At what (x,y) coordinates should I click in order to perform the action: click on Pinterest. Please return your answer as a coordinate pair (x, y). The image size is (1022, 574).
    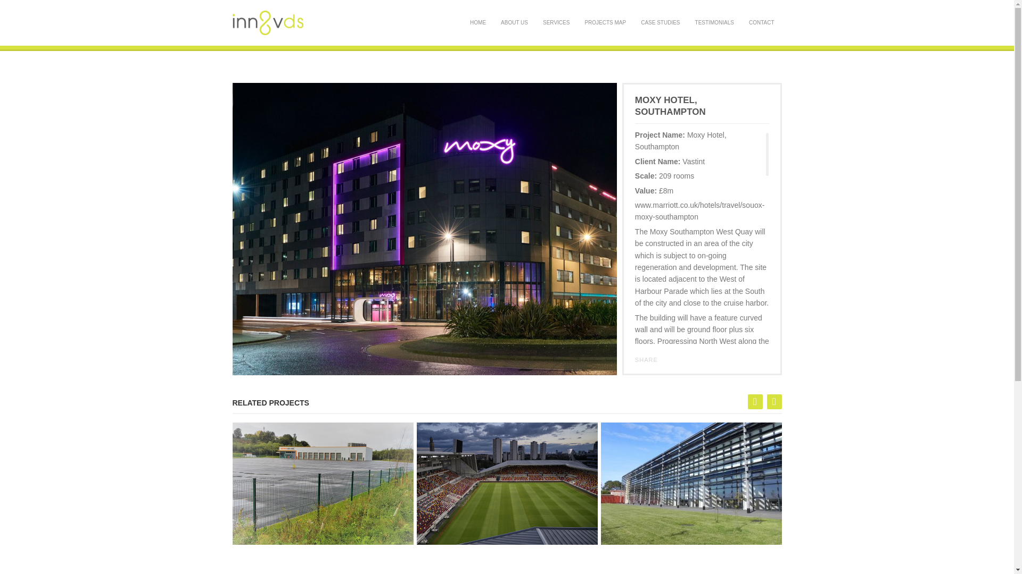
    Looking at the image, I should click on (706, 359).